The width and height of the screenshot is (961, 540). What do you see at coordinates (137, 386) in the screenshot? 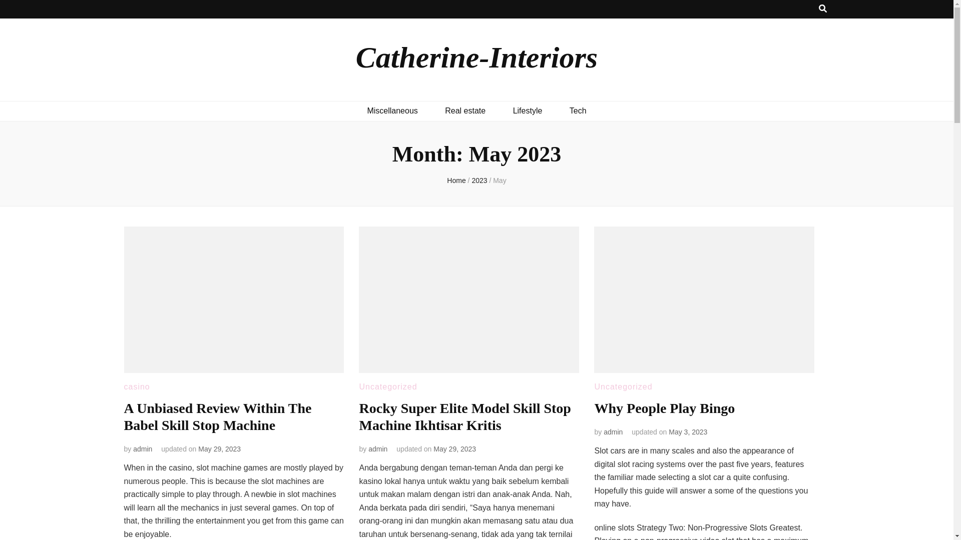
I see `casino` at bounding box center [137, 386].